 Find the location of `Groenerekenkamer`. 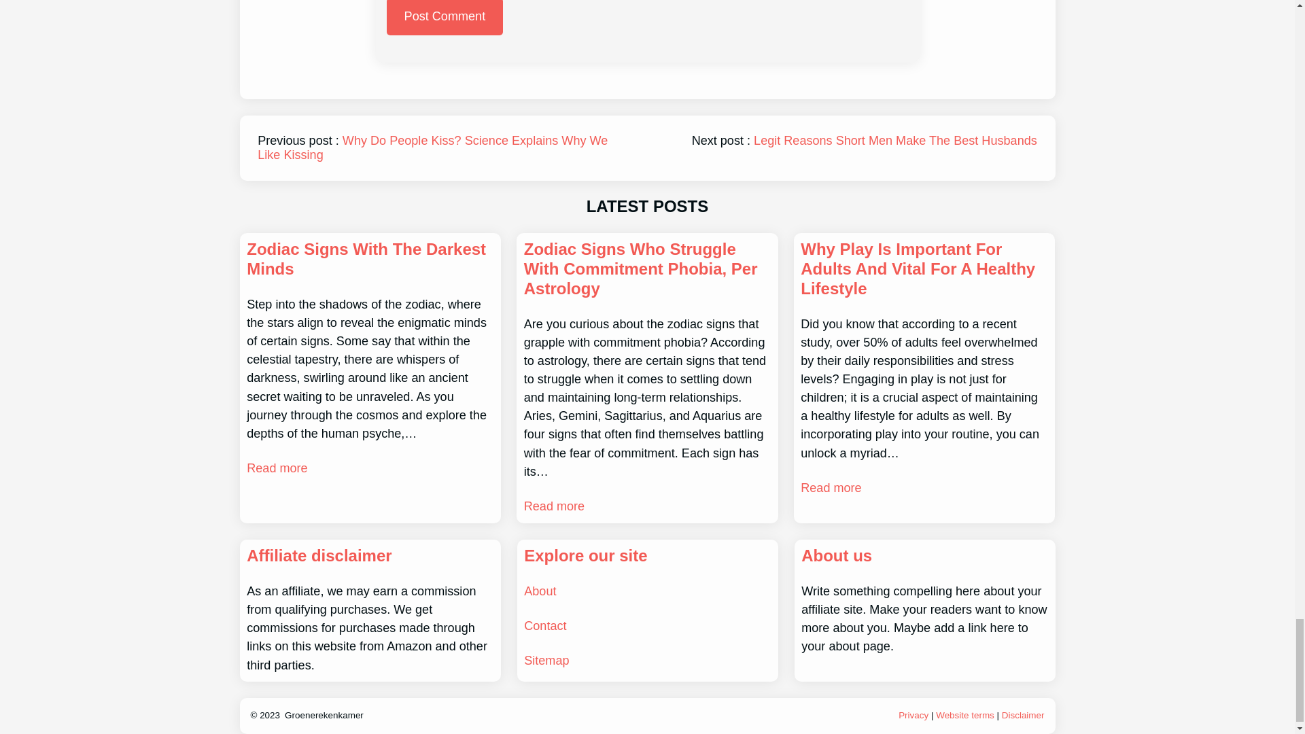

Groenerekenkamer is located at coordinates (324, 715).